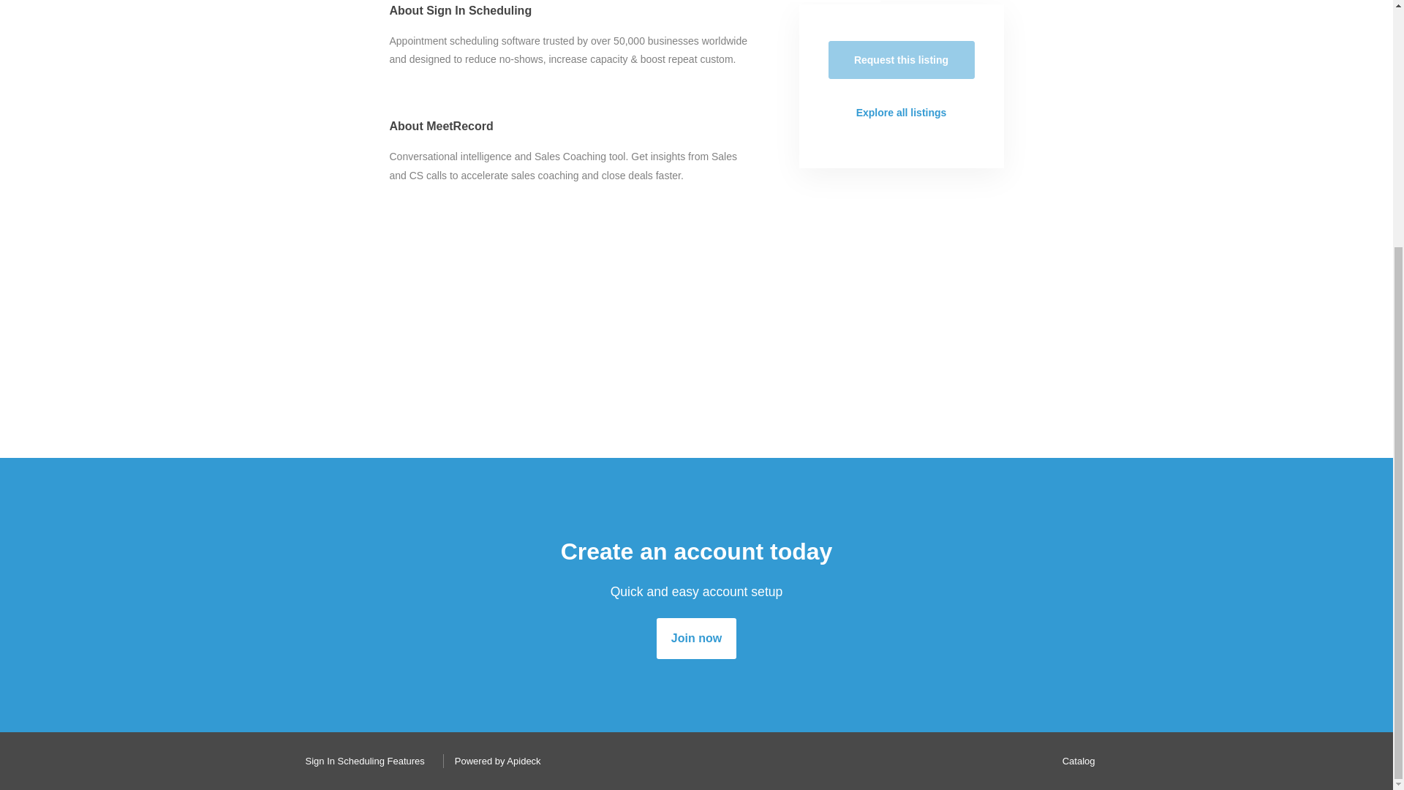 This screenshot has width=1404, height=790. I want to click on Powered by Apideck, so click(494, 761).